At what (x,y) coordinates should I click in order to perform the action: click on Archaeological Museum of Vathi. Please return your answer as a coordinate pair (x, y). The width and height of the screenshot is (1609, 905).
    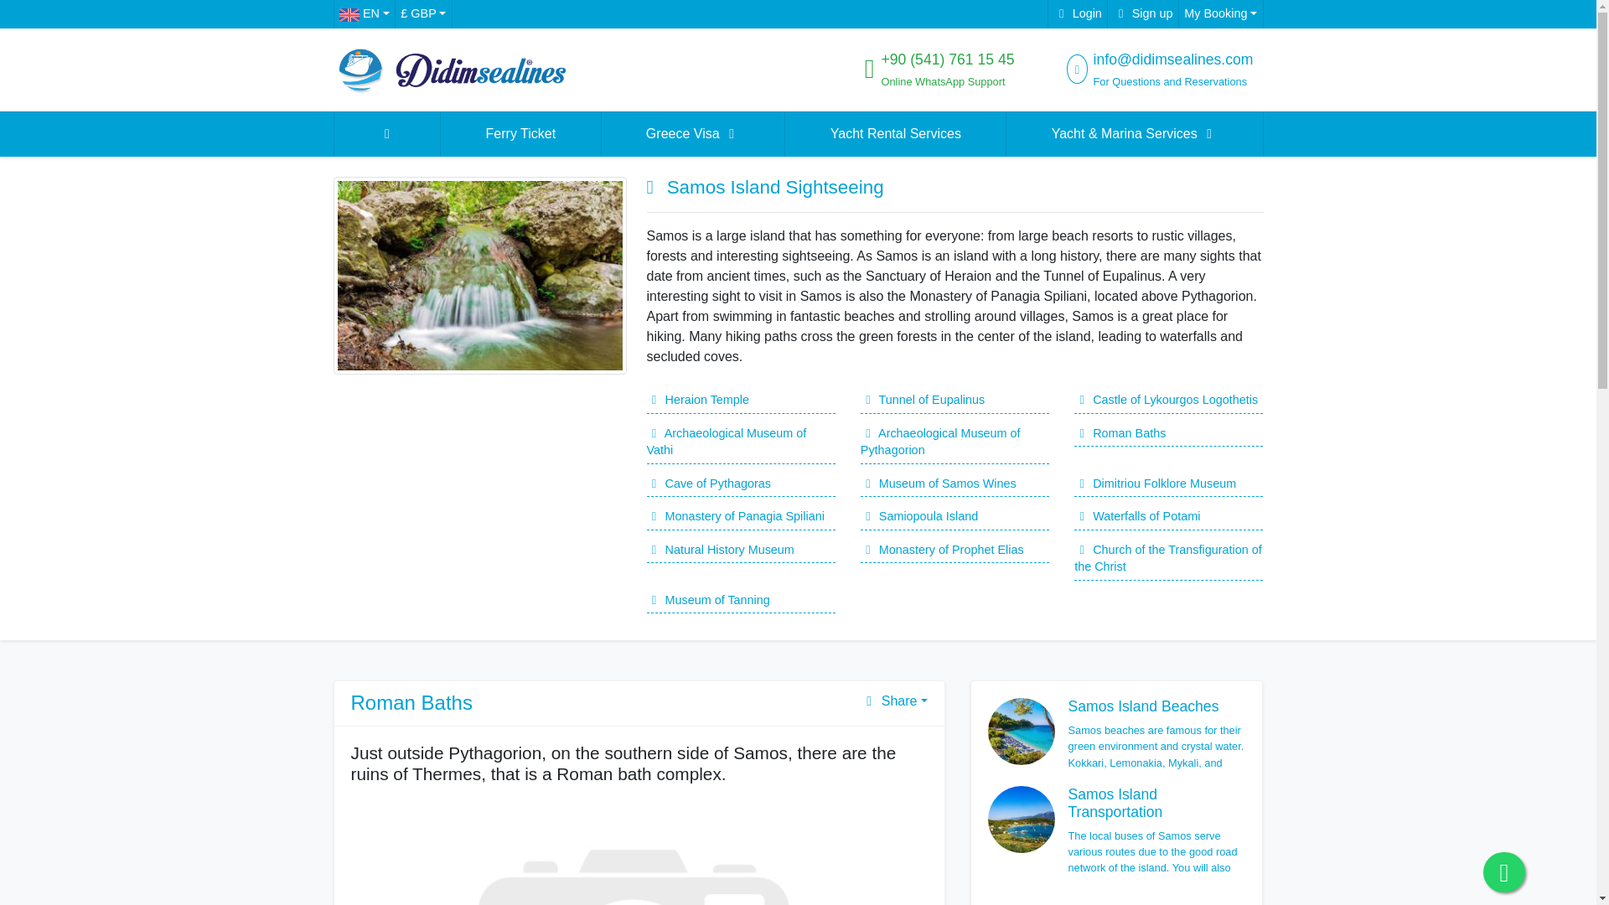
    Looking at the image, I should click on (741, 442).